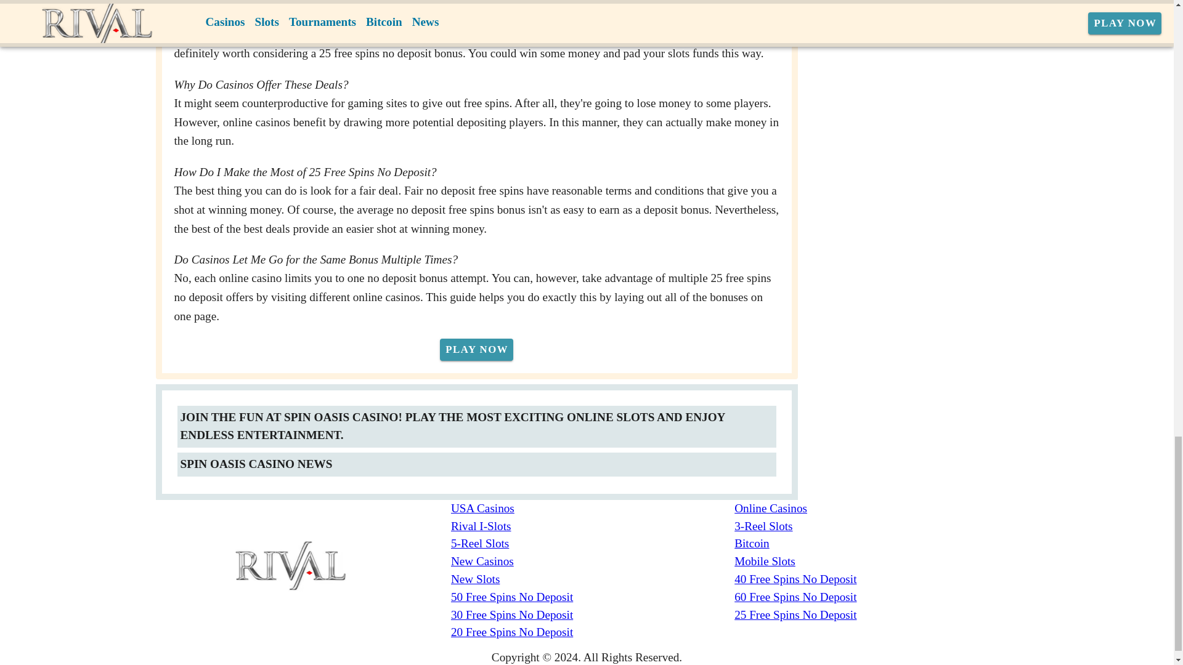 The image size is (1183, 665). Describe the element at coordinates (593, 615) in the screenshot. I see `30 Free Spins No Deposit` at that location.